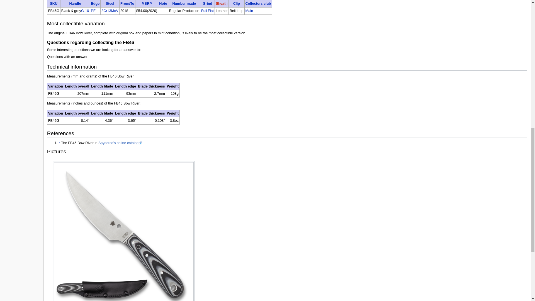 The height and width of the screenshot is (301, 535). Describe the element at coordinates (184, 4) in the screenshot. I see `Number made` at that location.